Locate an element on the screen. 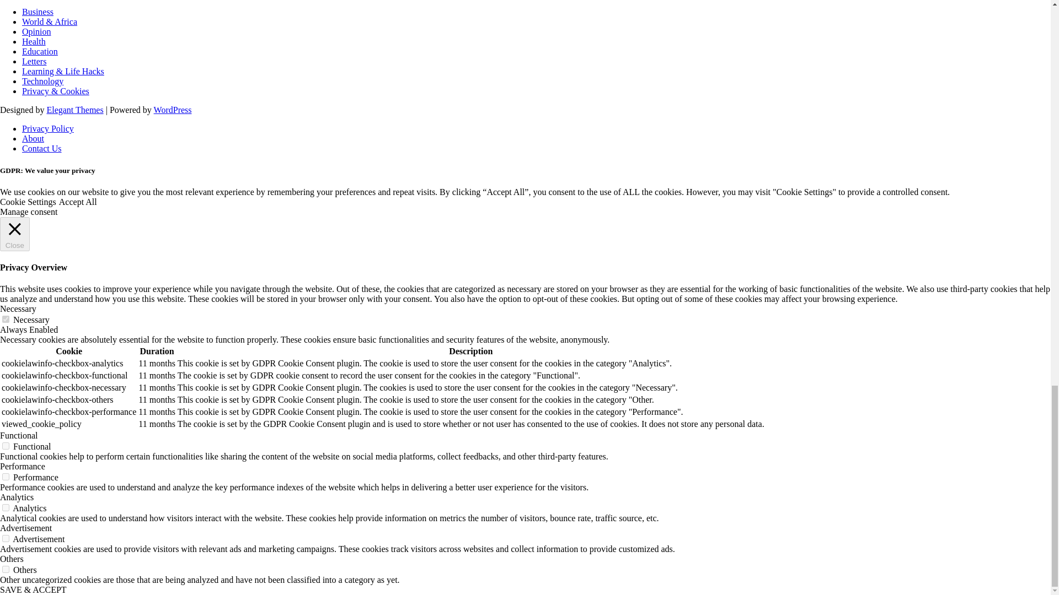 This screenshot has height=595, width=1059. on is located at coordinates (6, 476).